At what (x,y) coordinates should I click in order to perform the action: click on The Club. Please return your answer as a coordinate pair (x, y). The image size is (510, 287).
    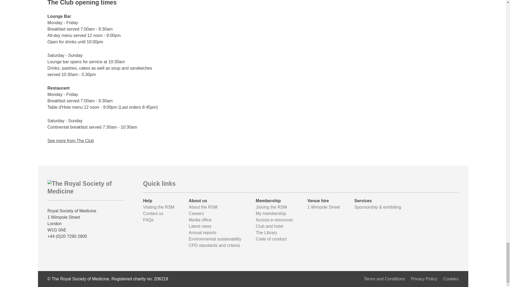
    Looking at the image, I should click on (71, 140).